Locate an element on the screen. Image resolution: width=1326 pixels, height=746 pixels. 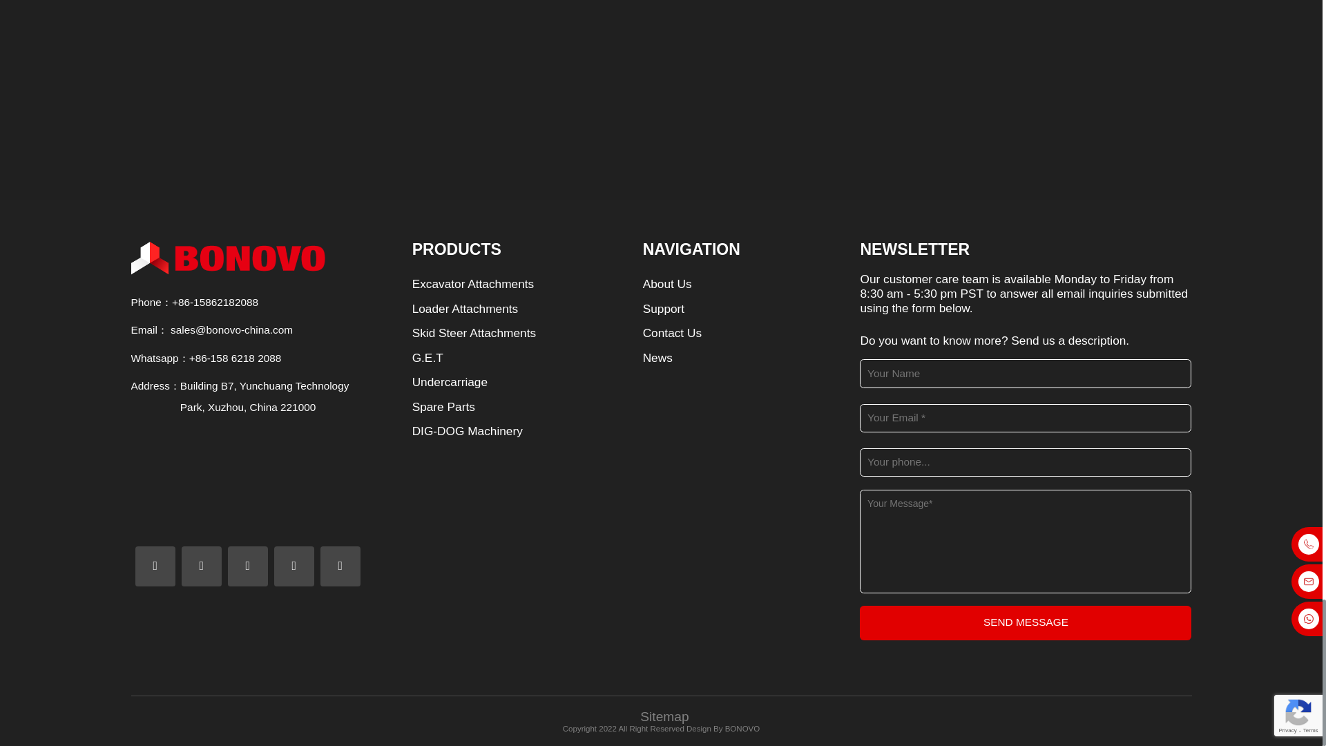
SEND MESSAGE is located at coordinates (1025, 622).